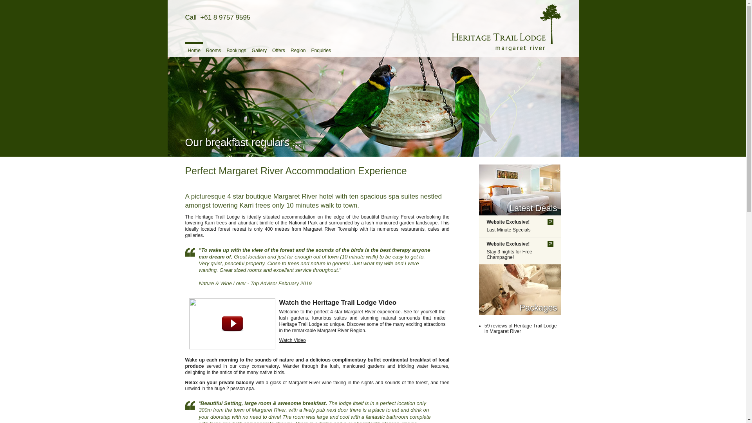  What do you see at coordinates (214, 49) in the screenshot?
I see `Rooms` at bounding box center [214, 49].